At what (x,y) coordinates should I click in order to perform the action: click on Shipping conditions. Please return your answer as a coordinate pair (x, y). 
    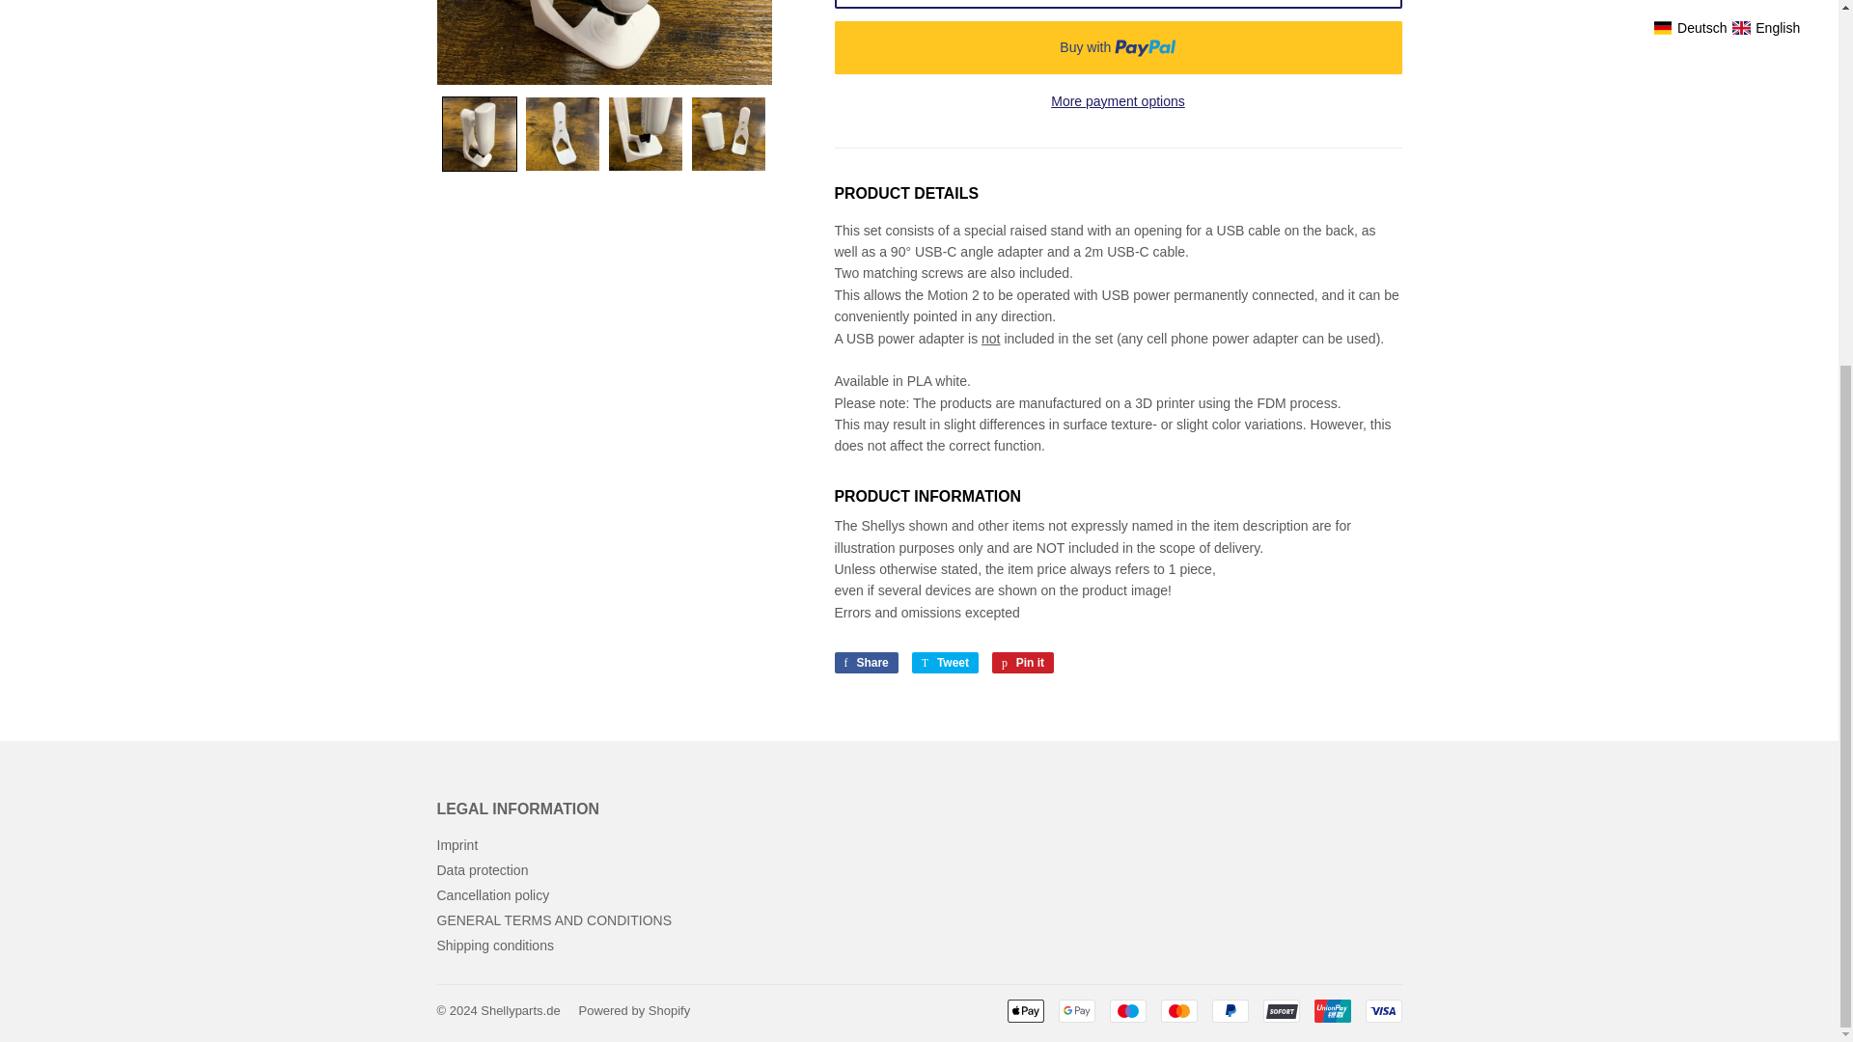
    Looking at the image, I should click on (494, 946).